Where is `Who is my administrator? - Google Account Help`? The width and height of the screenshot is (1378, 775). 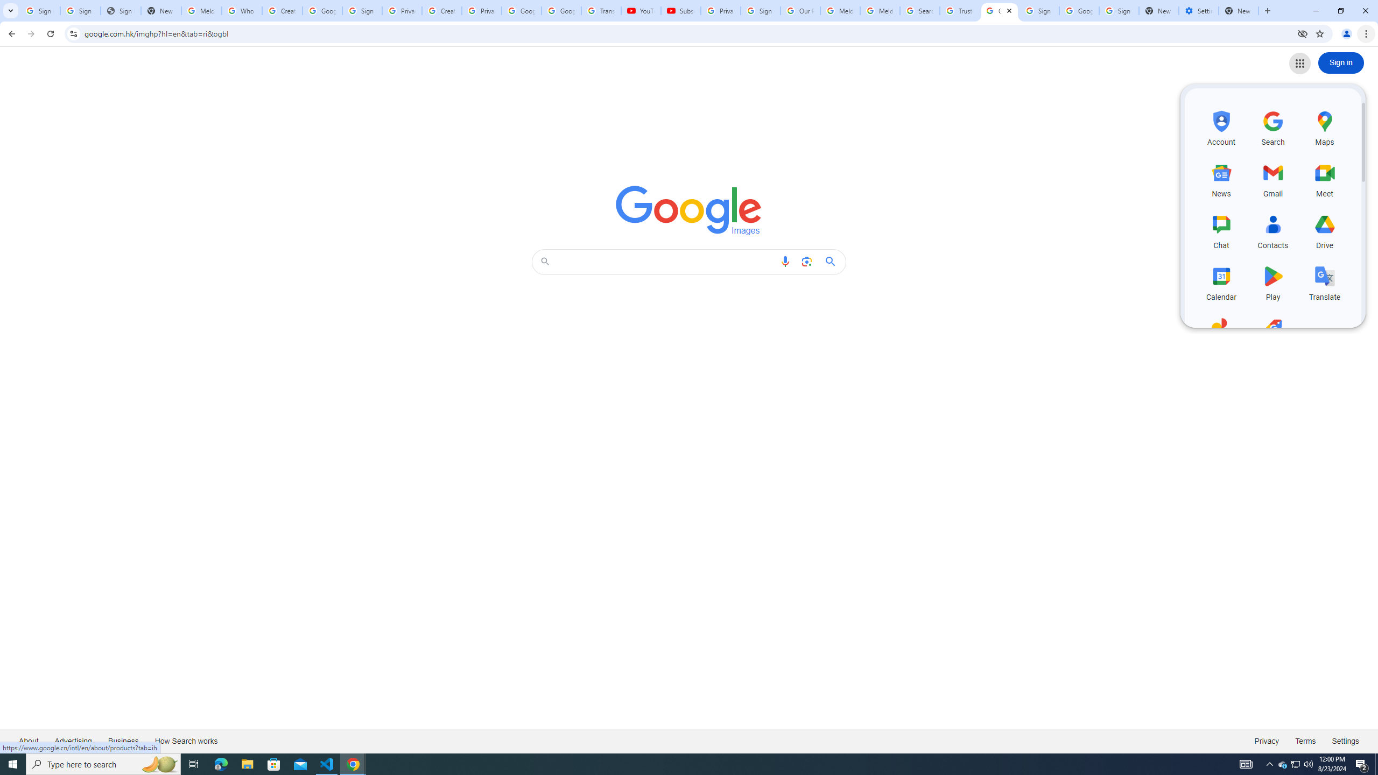 Who is my administrator? - Google Account Help is located at coordinates (241, 11).